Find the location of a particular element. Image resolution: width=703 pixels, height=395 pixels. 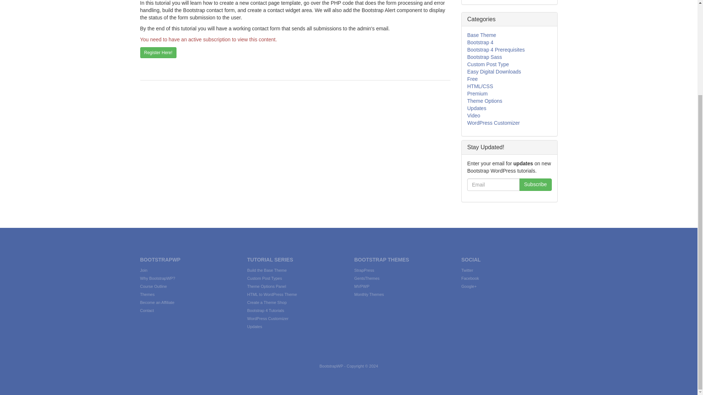

HTML to WordPress Theme is located at coordinates (272, 294).